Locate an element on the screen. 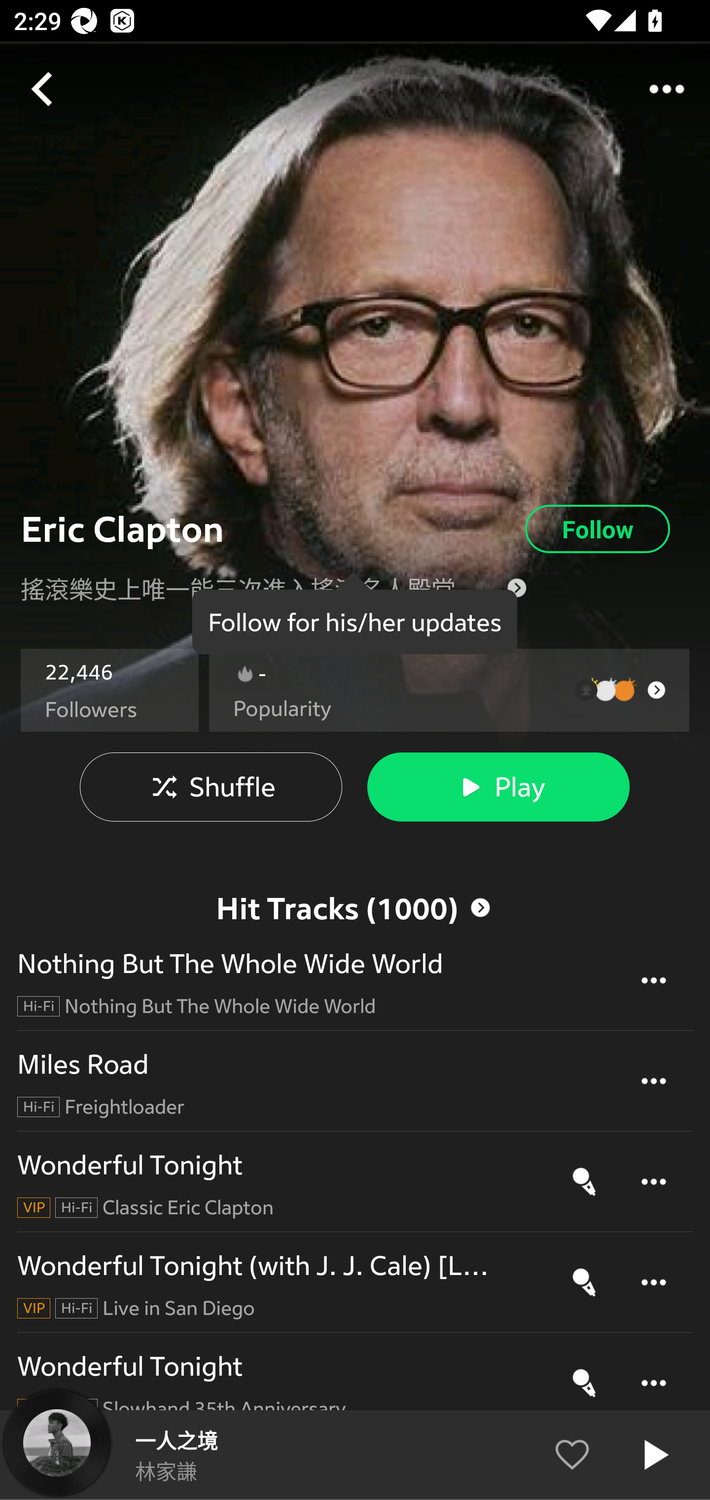 The width and height of the screenshot is (710, 1500). 一人之境 林家謙 is located at coordinates (355, 1455).